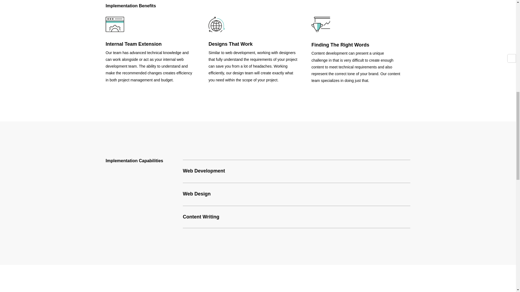  I want to click on Web Development, so click(204, 171).